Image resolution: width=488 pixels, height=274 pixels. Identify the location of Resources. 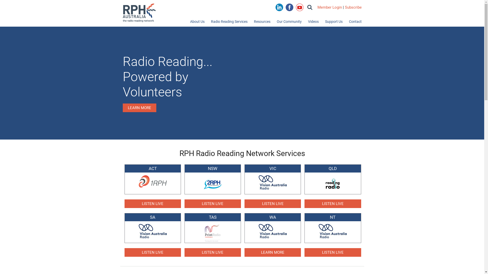
(262, 23).